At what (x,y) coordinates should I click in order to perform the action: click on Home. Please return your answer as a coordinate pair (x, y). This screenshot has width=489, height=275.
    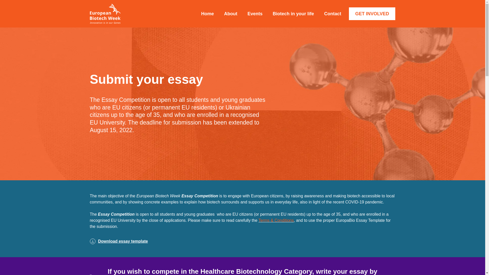
    Looking at the image, I should click on (207, 14).